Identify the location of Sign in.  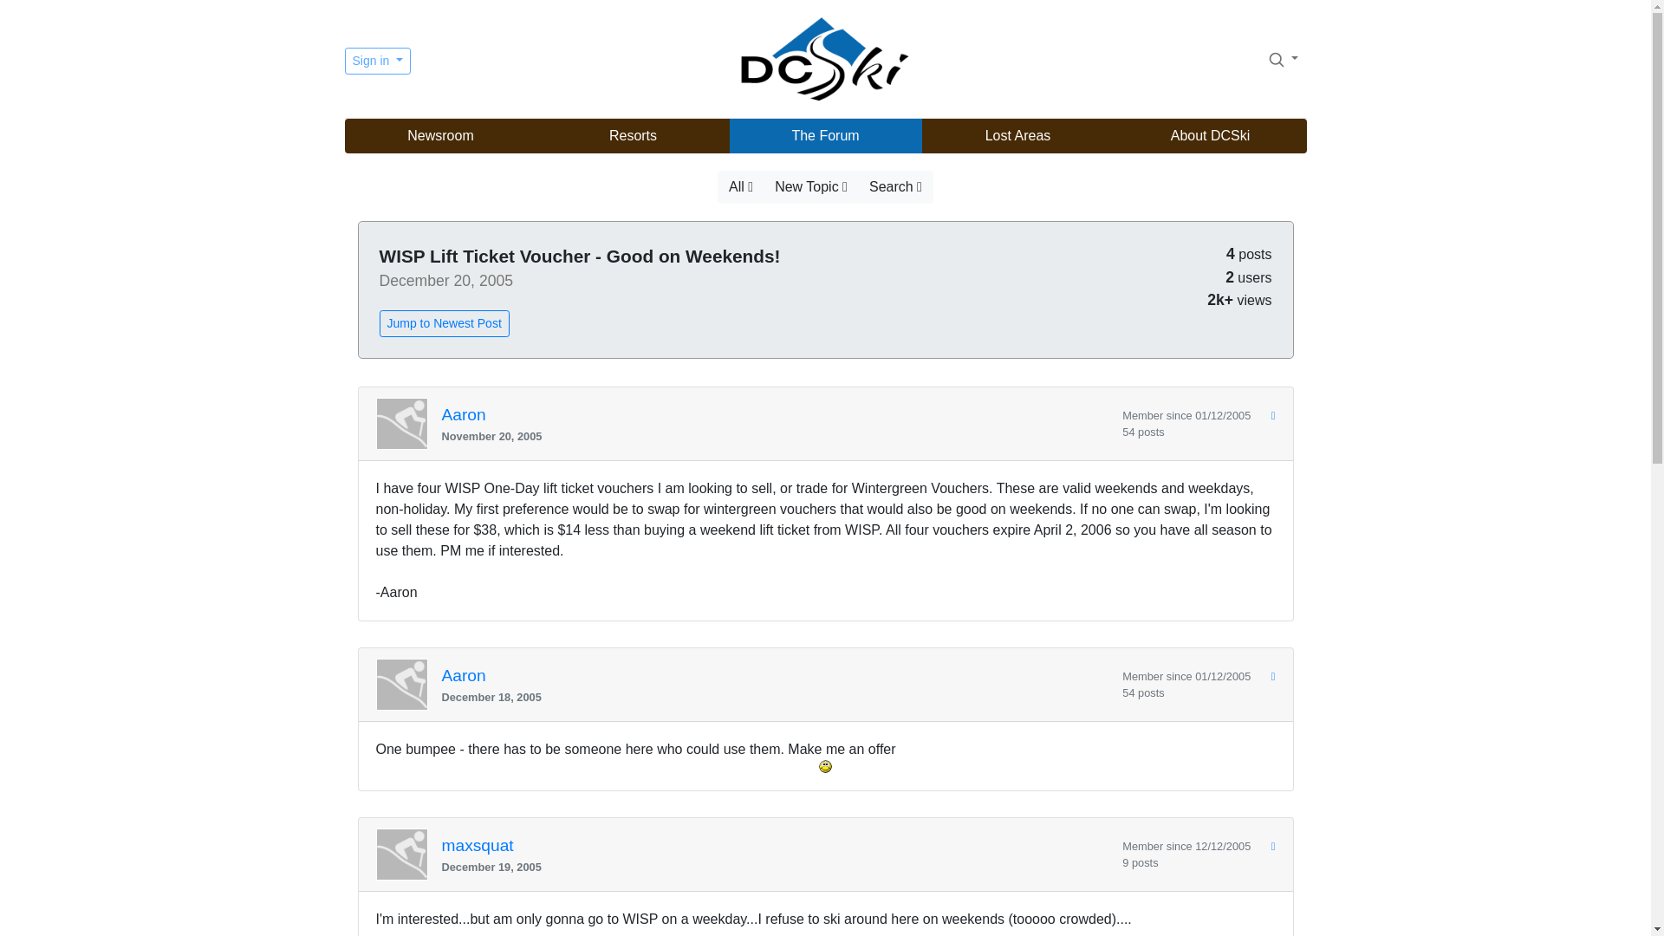
(378, 61).